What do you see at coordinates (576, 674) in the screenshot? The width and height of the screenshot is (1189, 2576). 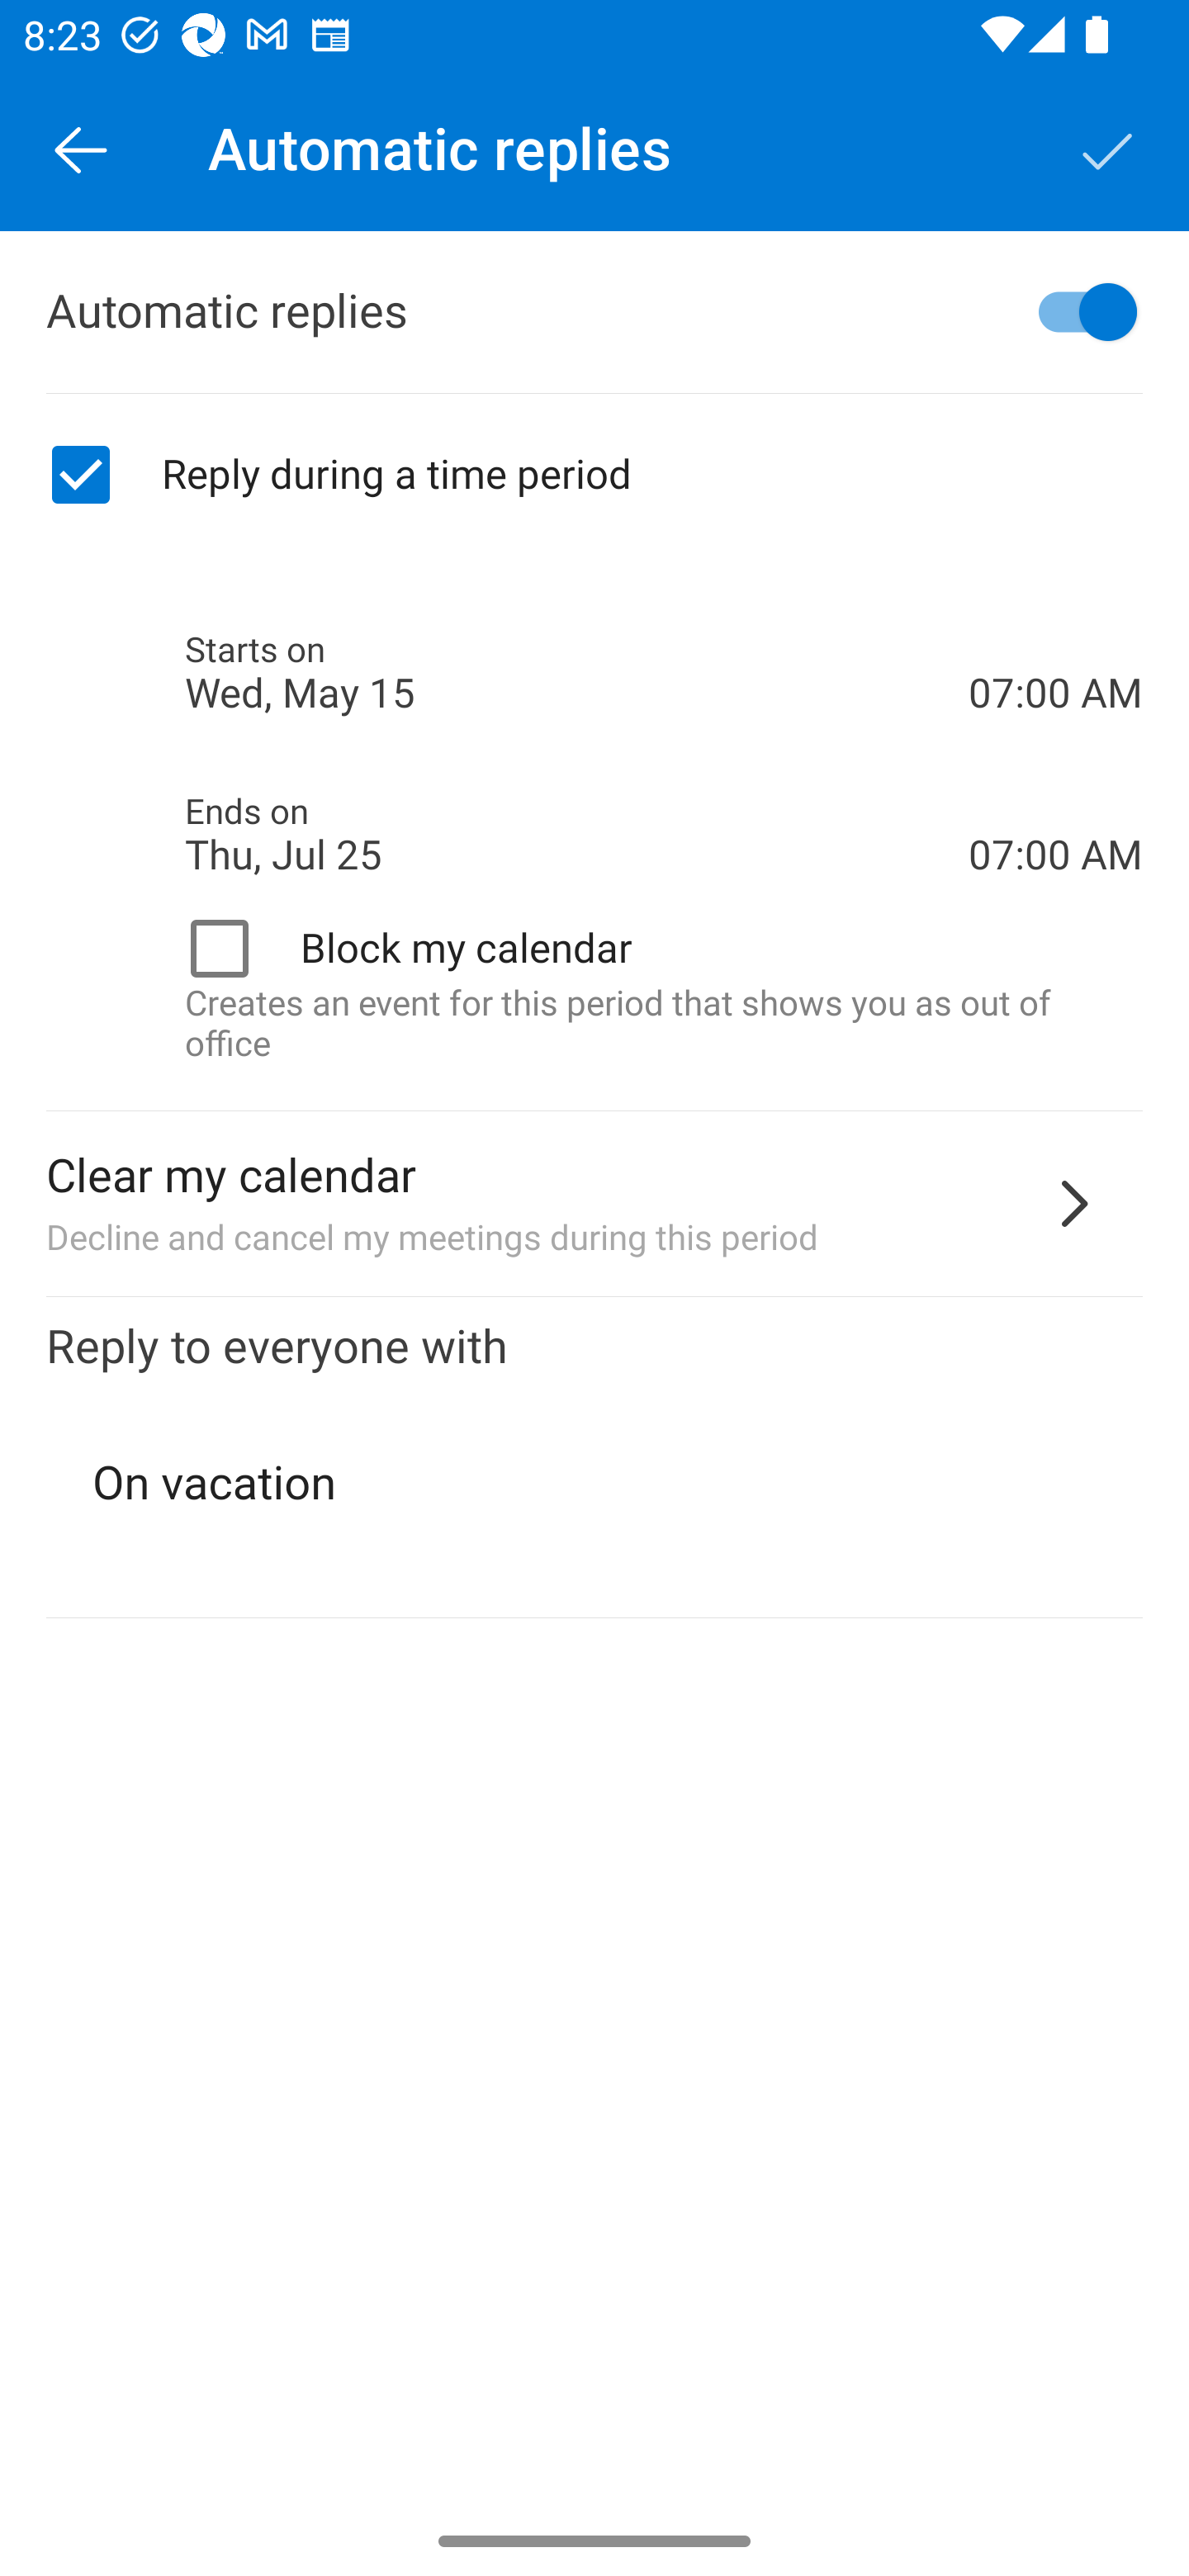 I see `Starts on Wed, May 15` at bounding box center [576, 674].